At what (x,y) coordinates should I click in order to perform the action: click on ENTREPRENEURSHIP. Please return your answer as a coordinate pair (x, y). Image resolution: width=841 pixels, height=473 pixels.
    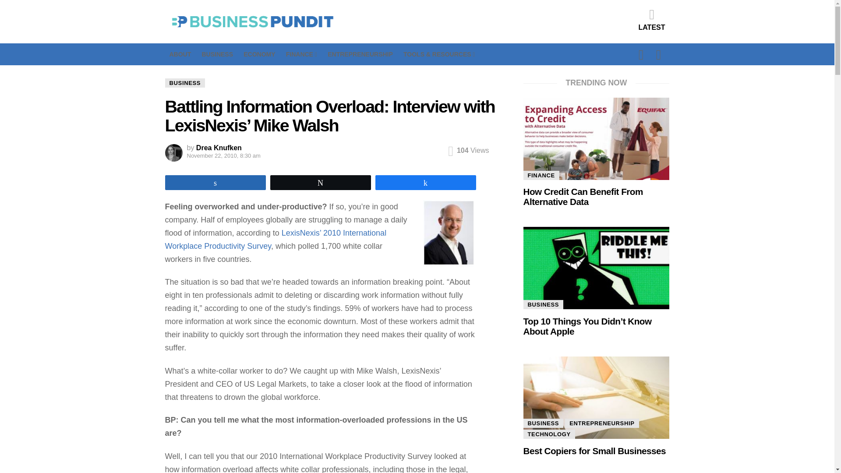
    Looking at the image, I should click on (360, 54).